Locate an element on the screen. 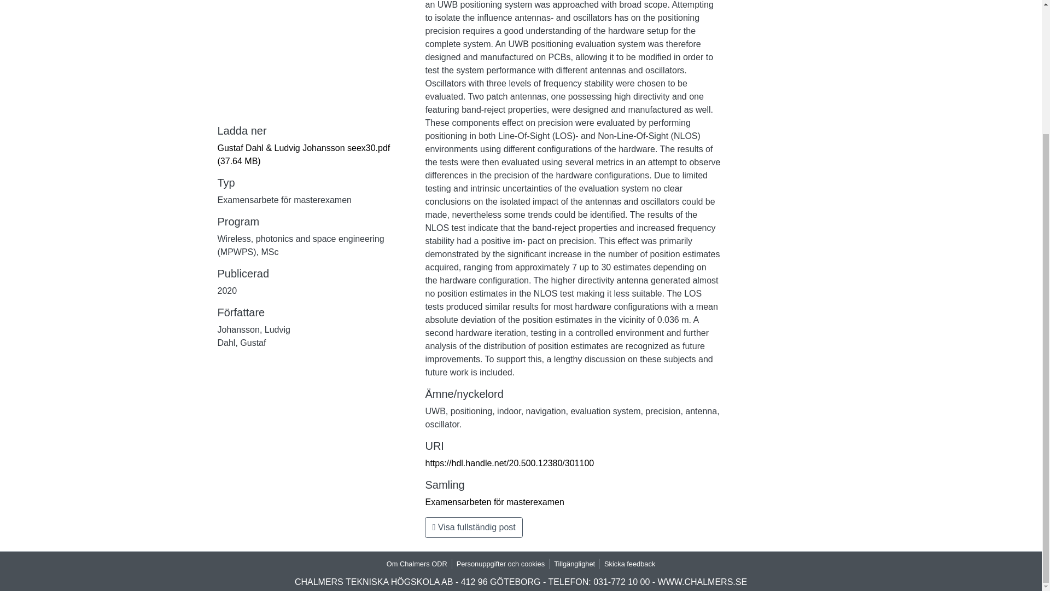 The image size is (1050, 591). Skicka feedback is located at coordinates (629, 564).